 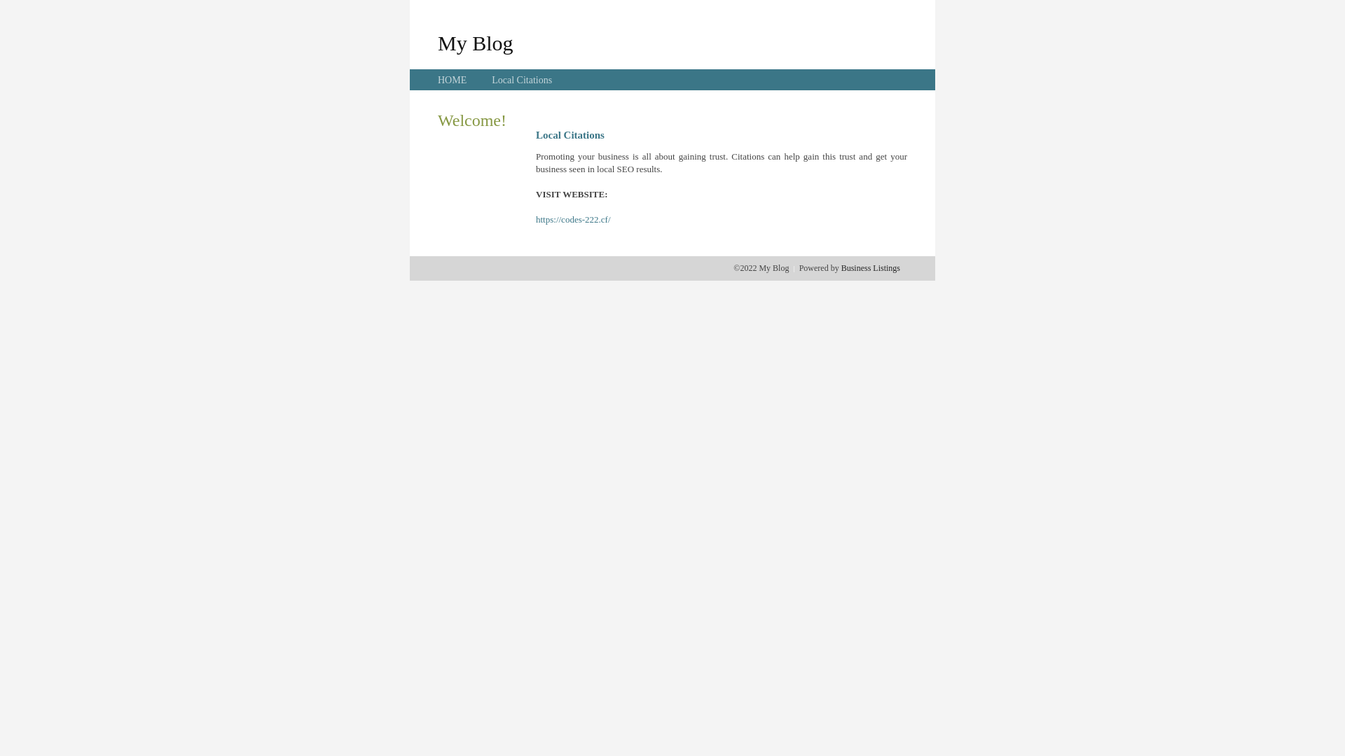 I want to click on Business Listings, so click(x=871, y=268).